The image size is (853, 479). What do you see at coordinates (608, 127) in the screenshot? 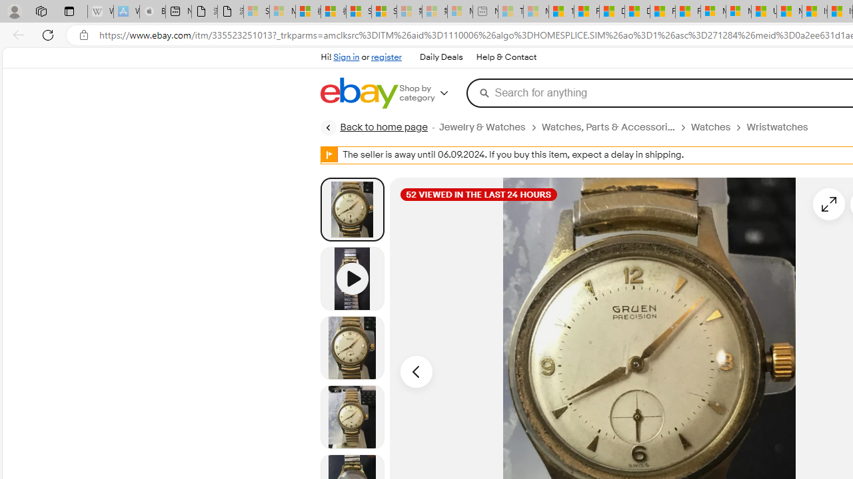
I see `Watches, Parts & Accessories` at bounding box center [608, 127].